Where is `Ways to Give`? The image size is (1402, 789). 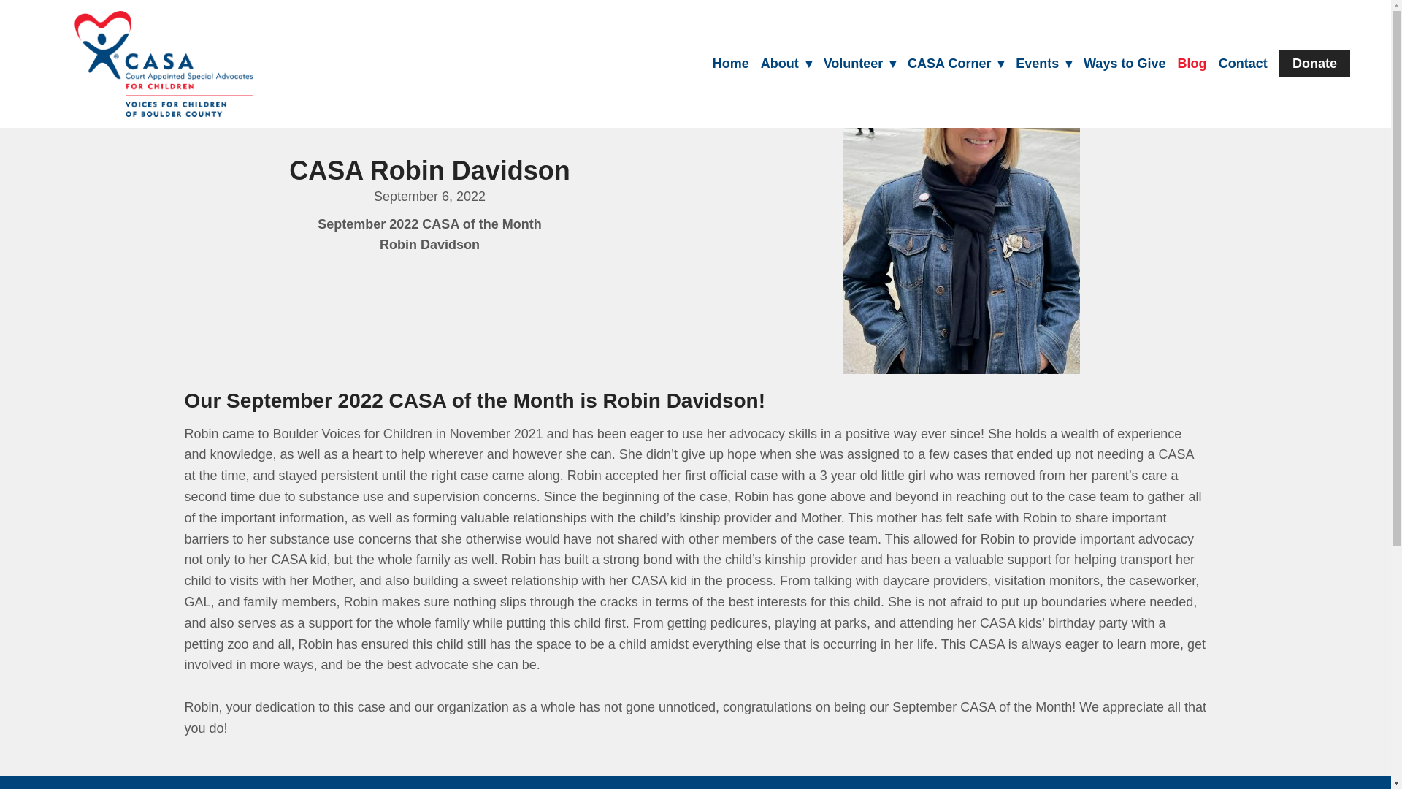
Ways to Give is located at coordinates (1125, 64).